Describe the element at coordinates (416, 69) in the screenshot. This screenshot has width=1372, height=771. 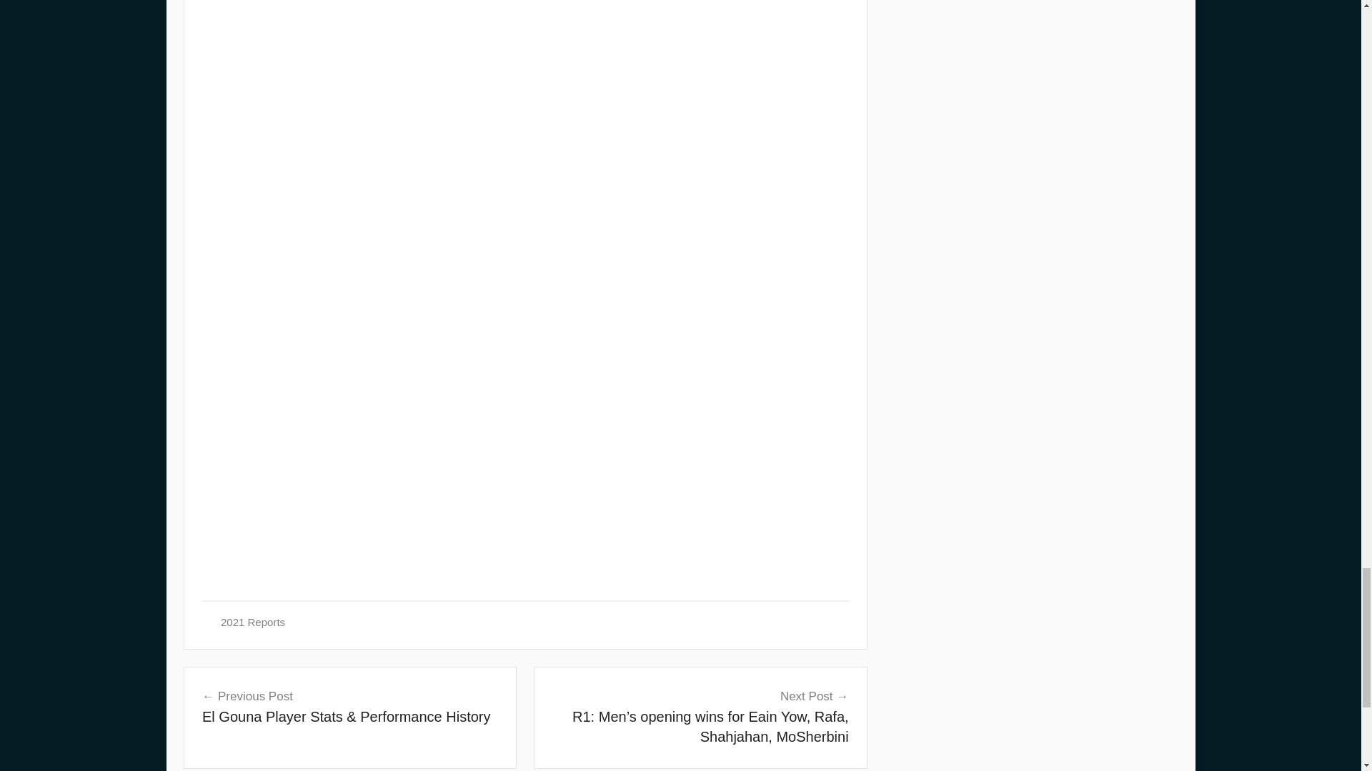
I see `GS033722` at that location.